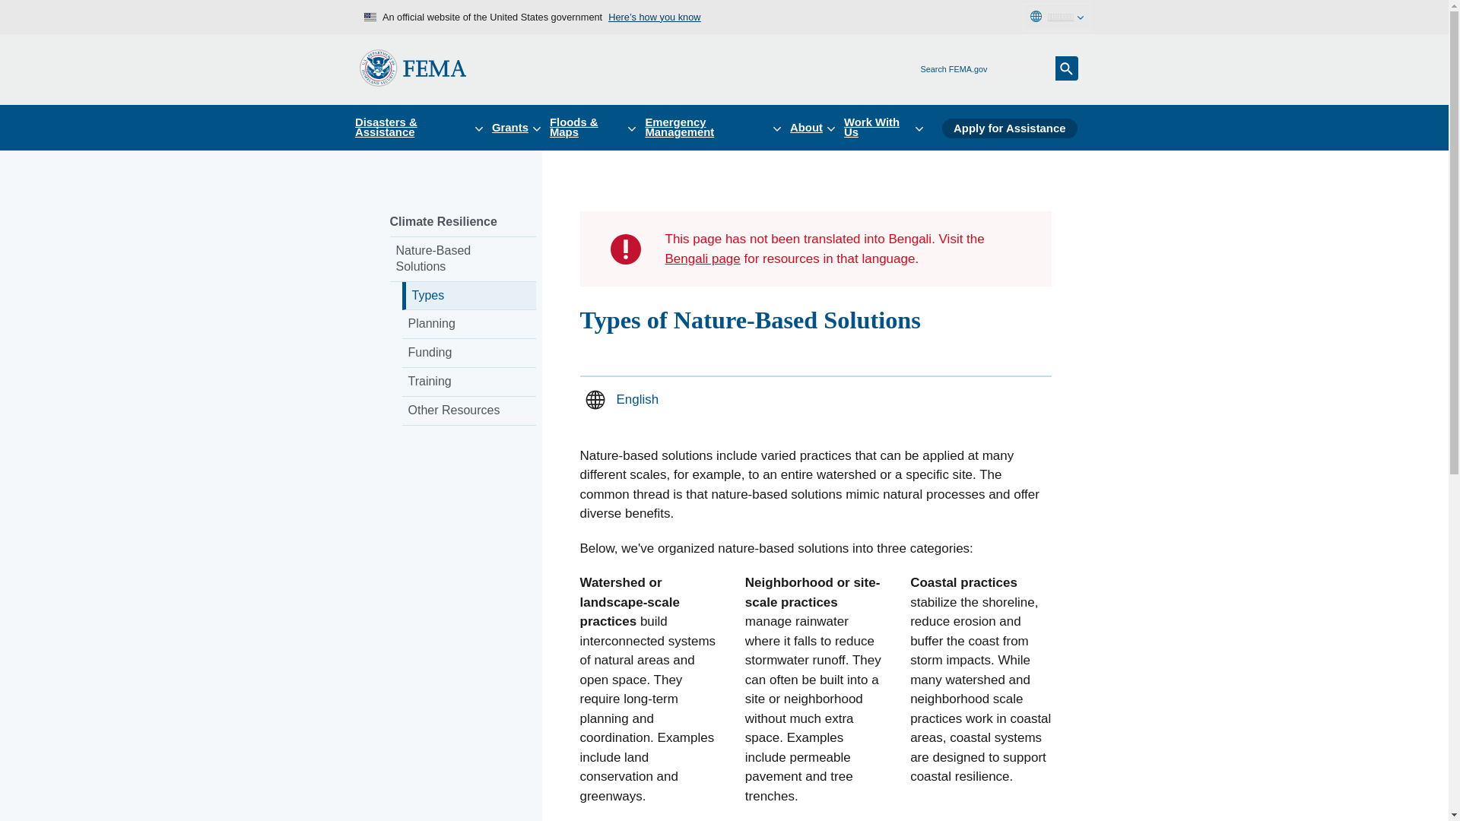  Describe the element at coordinates (702, 258) in the screenshot. I see `Bengali page` at that location.